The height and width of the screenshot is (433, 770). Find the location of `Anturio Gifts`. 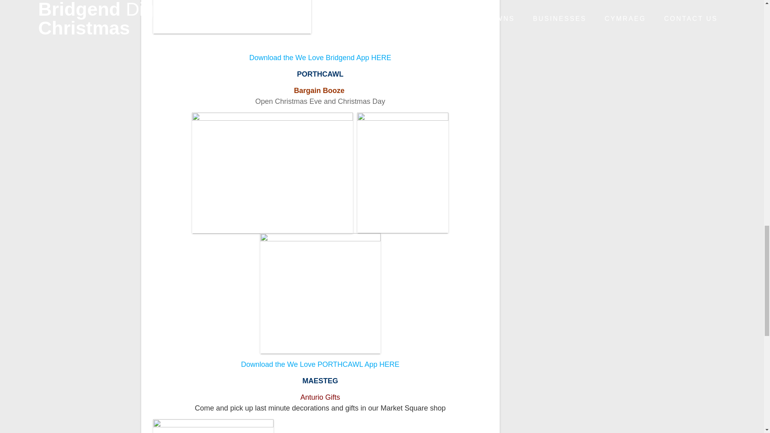

Anturio Gifts is located at coordinates (320, 397).